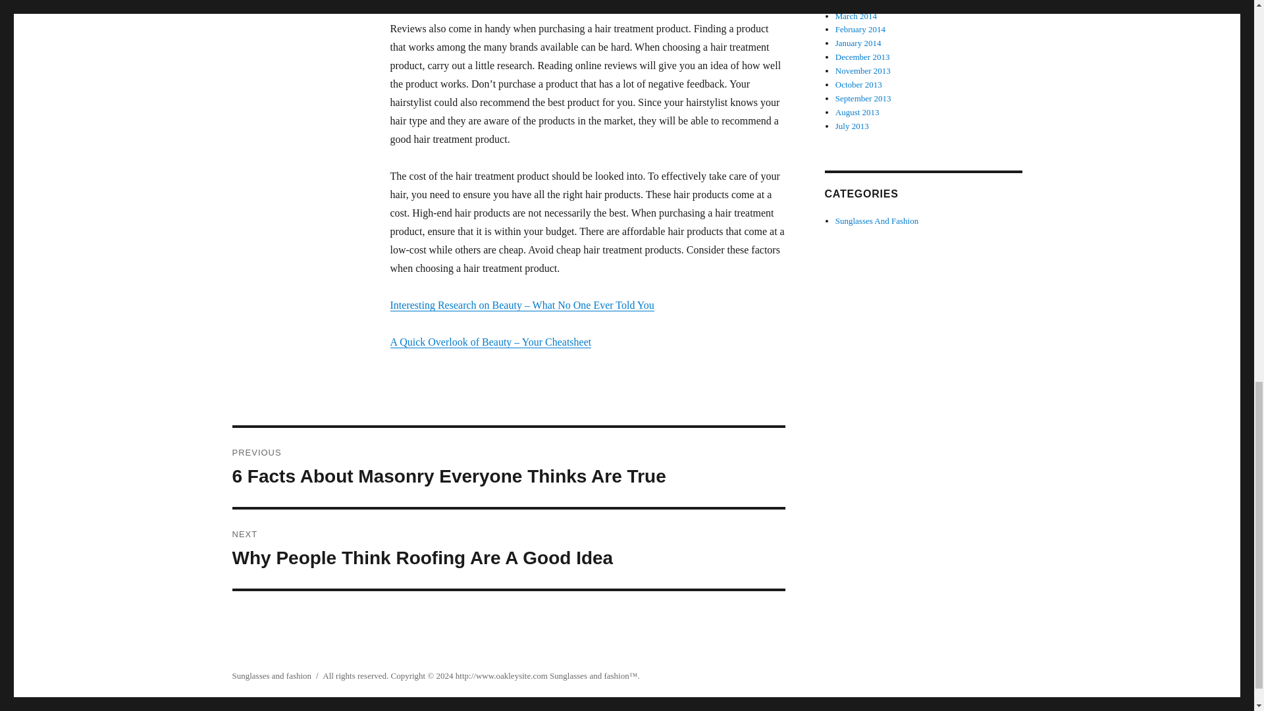 The height and width of the screenshot is (711, 1264). I want to click on Sunglasses and fashion, so click(590, 675).